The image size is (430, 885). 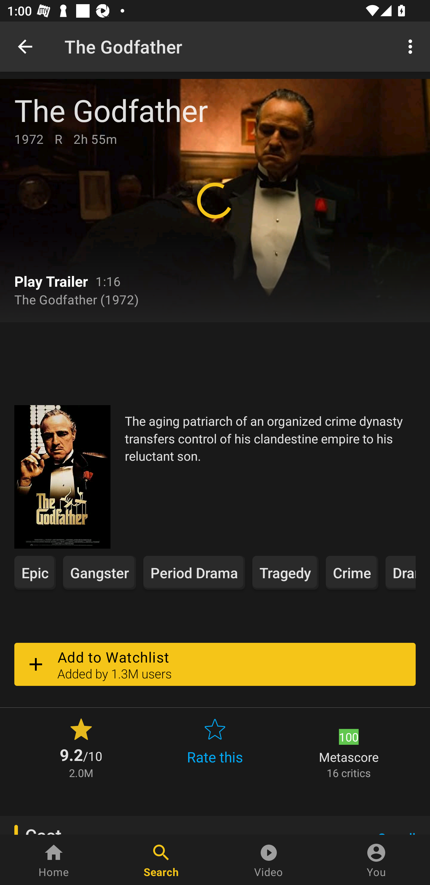 What do you see at coordinates (54, 860) in the screenshot?
I see `Home` at bounding box center [54, 860].